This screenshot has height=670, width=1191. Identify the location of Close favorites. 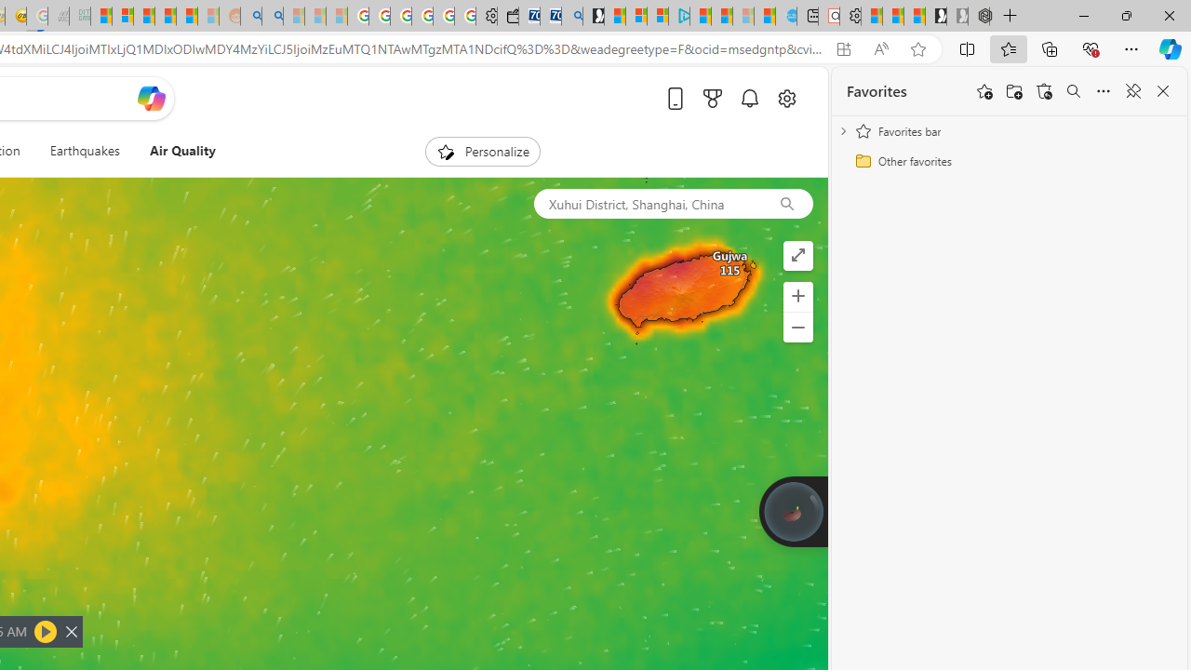
(1163, 91).